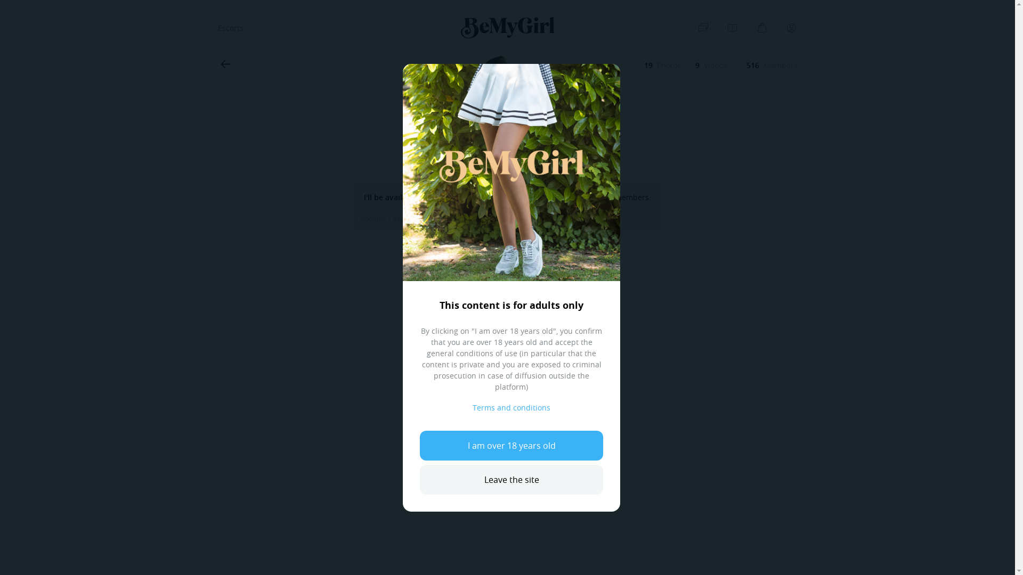 The image size is (1023, 575). What do you see at coordinates (511, 408) in the screenshot?
I see `Terms and conditions` at bounding box center [511, 408].